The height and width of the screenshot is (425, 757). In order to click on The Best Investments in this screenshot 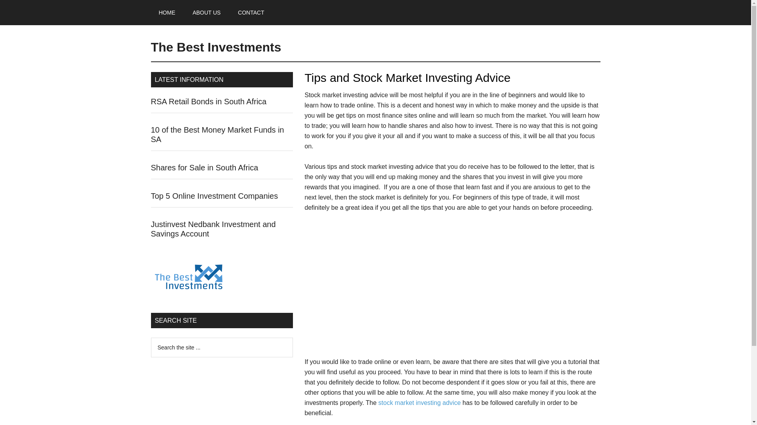, I will do `click(216, 47)`.